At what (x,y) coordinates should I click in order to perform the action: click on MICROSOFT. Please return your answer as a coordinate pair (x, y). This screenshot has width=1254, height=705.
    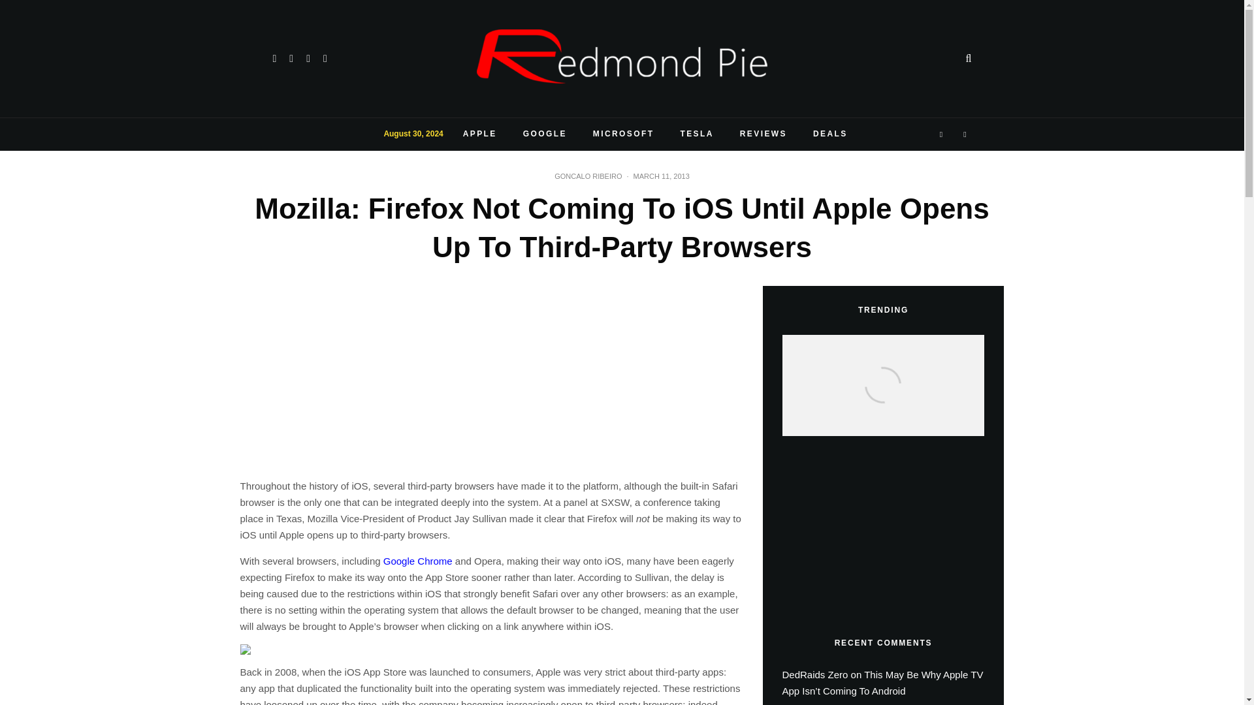
    Looking at the image, I should click on (623, 134).